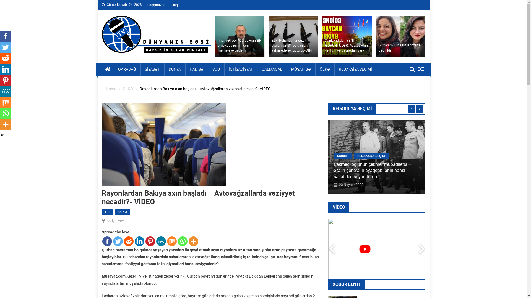  What do you see at coordinates (161, 241) in the screenshot?
I see `MeWe` at bounding box center [161, 241].